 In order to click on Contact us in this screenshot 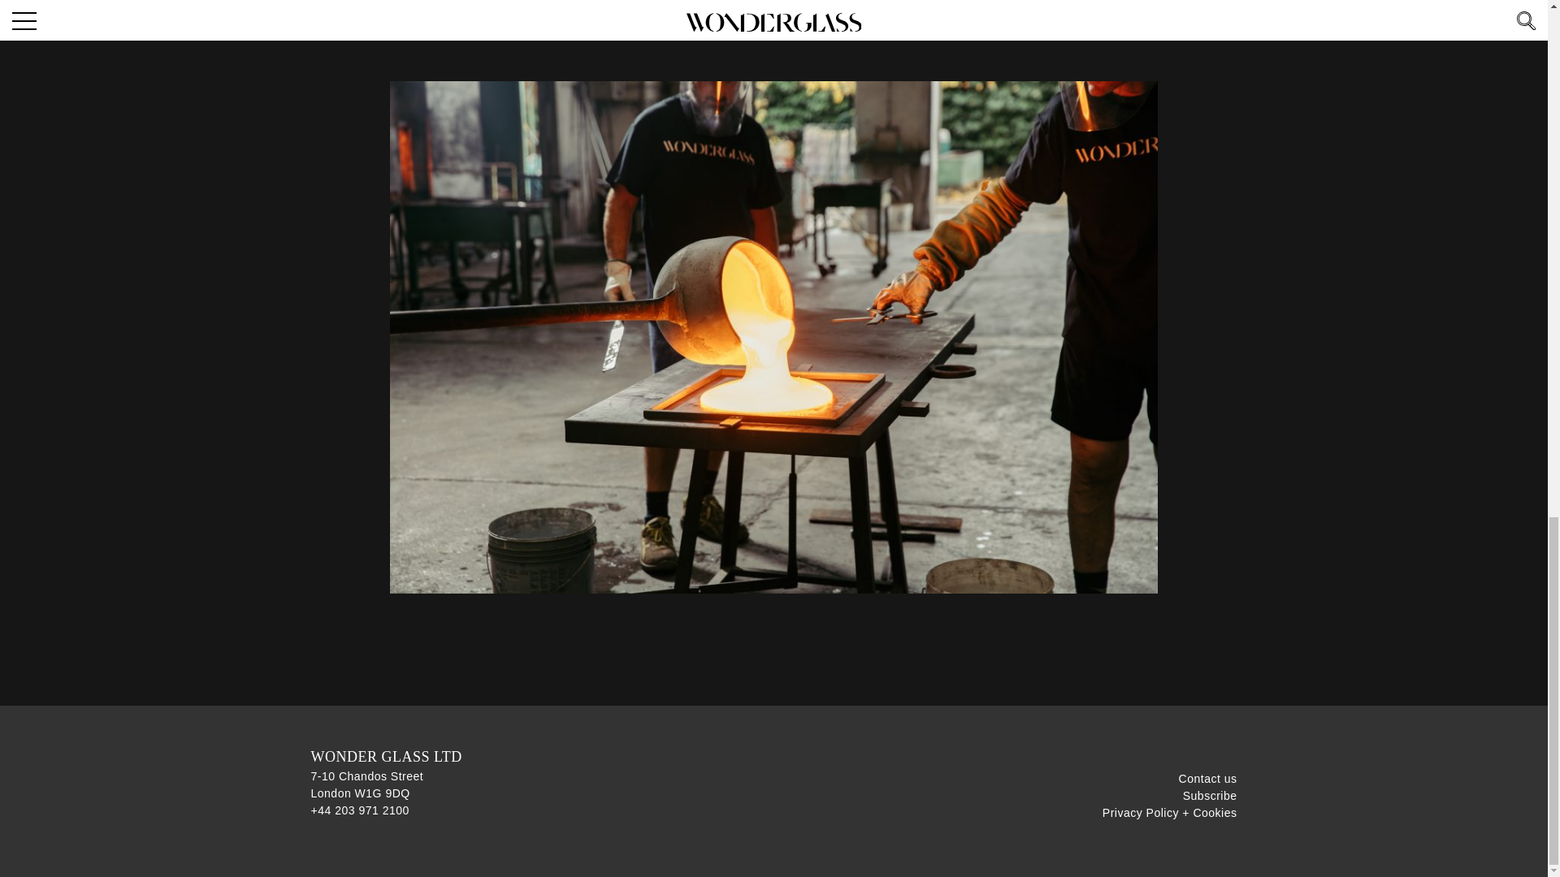, I will do `click(1207, 778)`.